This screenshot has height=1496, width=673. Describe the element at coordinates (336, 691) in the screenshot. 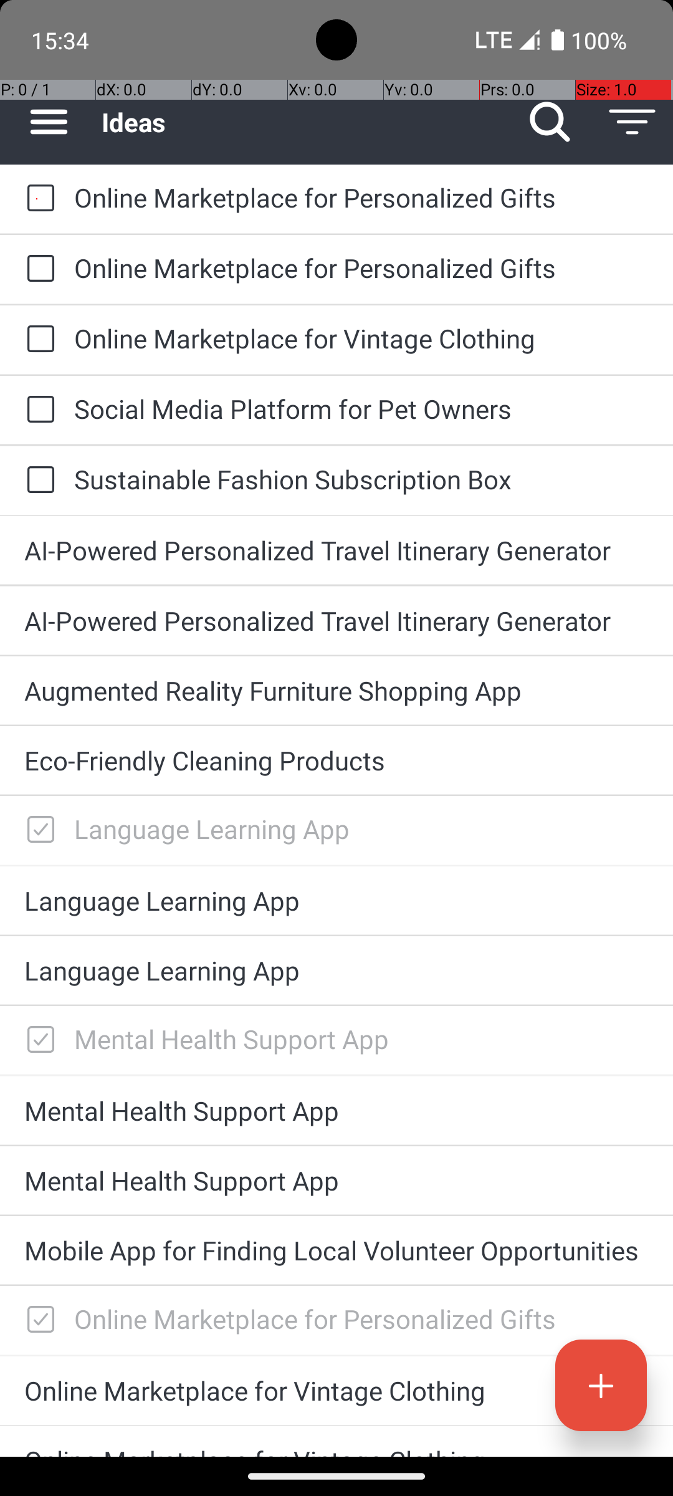

I see `Augmented Reality Furniture Shopping App` at that location.